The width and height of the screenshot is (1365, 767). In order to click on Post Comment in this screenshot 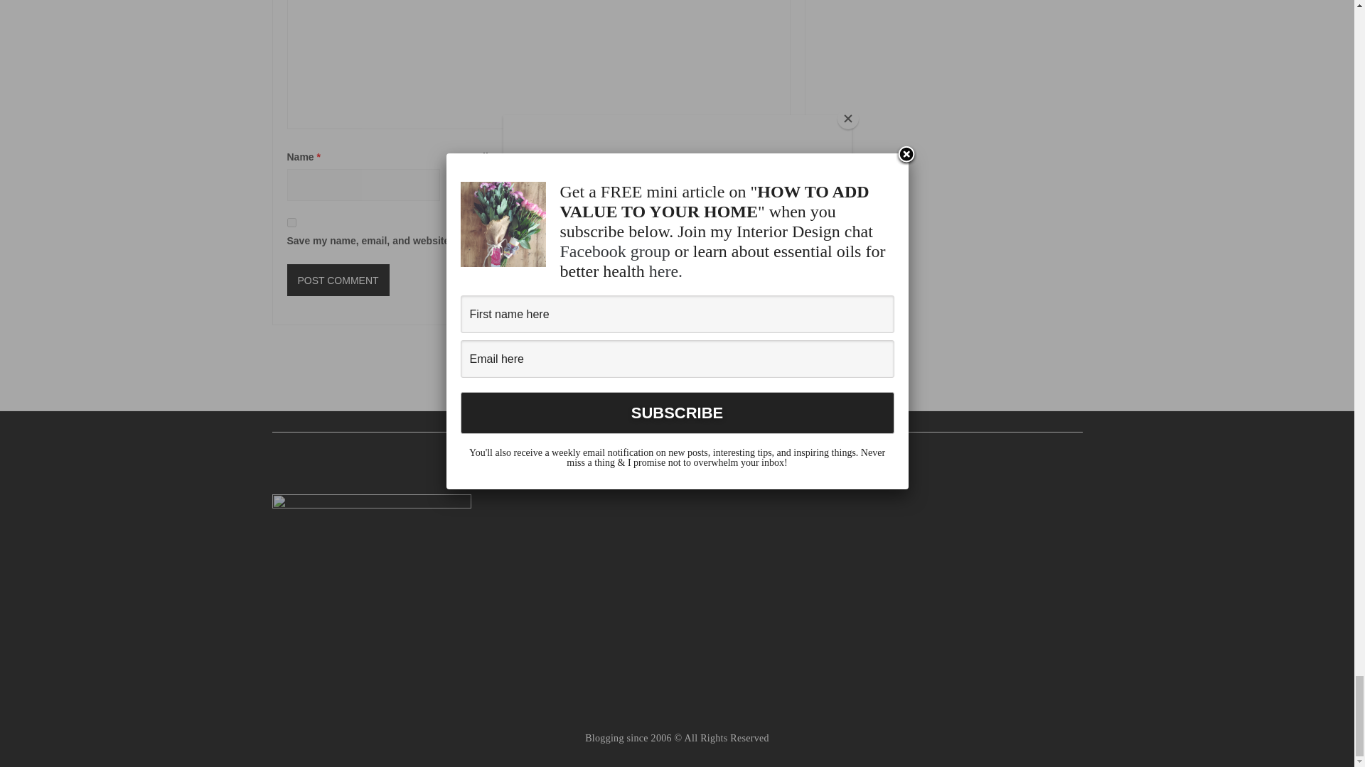, I will do `click(338, 280)`.